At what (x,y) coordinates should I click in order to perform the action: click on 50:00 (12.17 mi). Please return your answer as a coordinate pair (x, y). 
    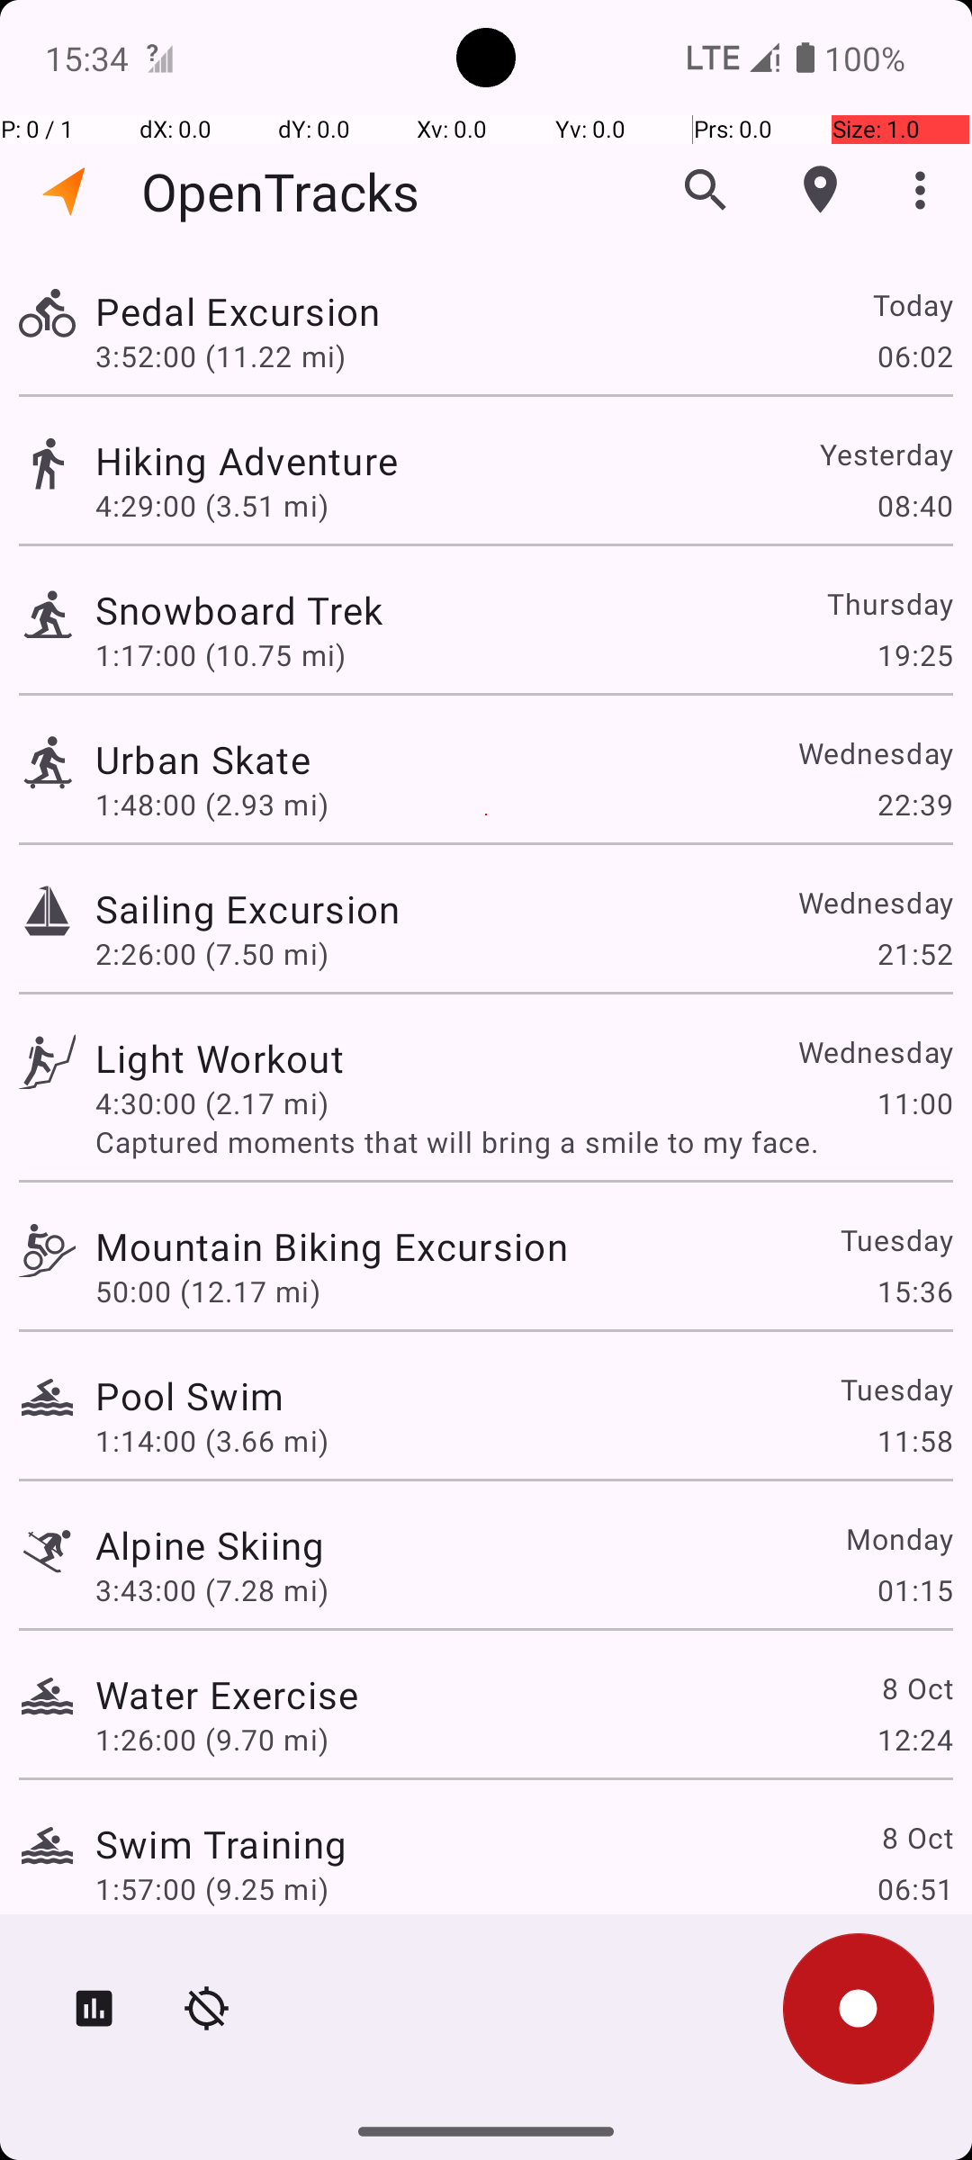
    Looking at the image, I should click on (208, 1291).